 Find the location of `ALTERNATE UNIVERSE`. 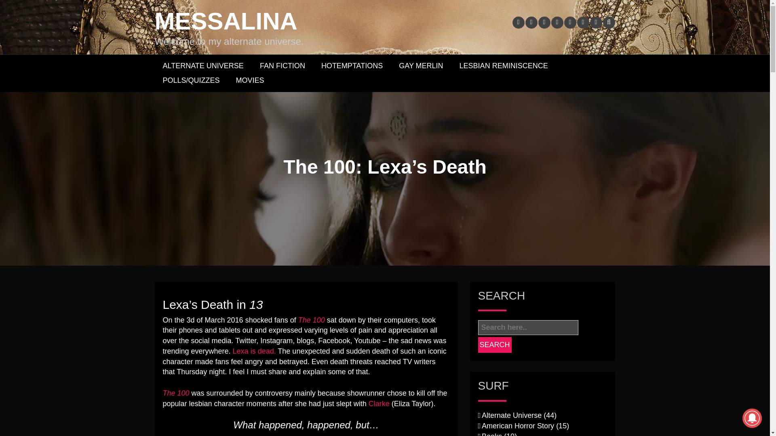

ALTERNATE UNIVERSE is located at coordinates (203, 66).